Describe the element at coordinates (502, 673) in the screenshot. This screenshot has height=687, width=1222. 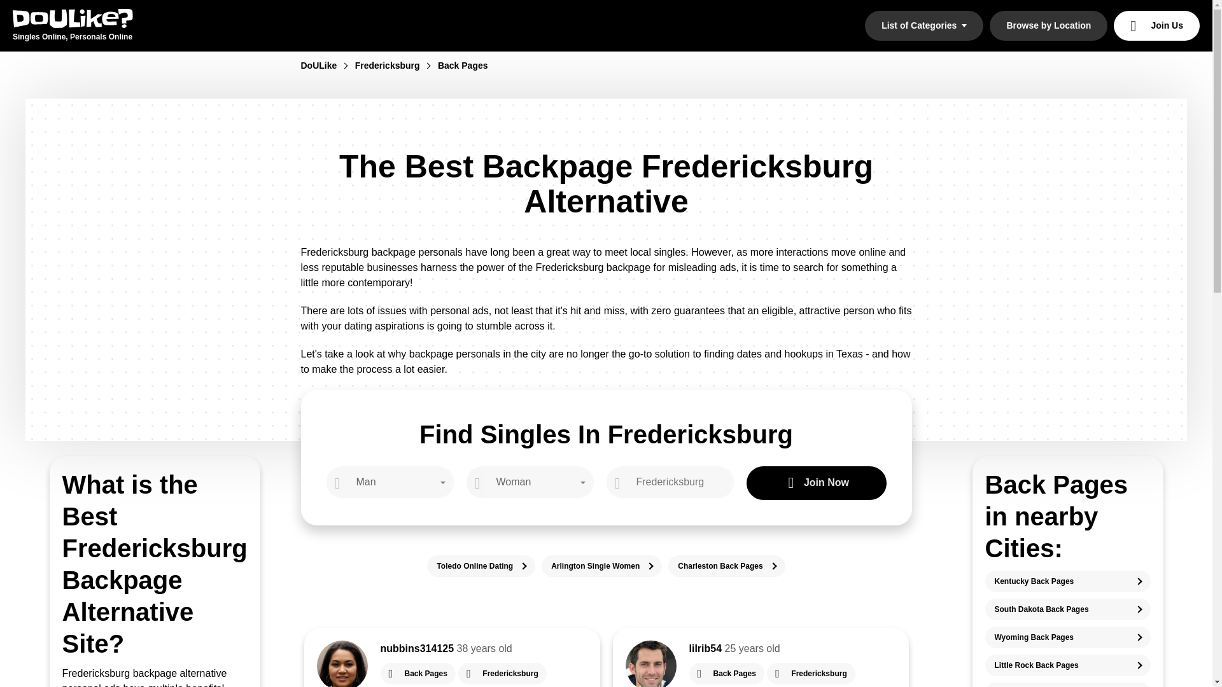
I see `Fredericksburg` at that location.